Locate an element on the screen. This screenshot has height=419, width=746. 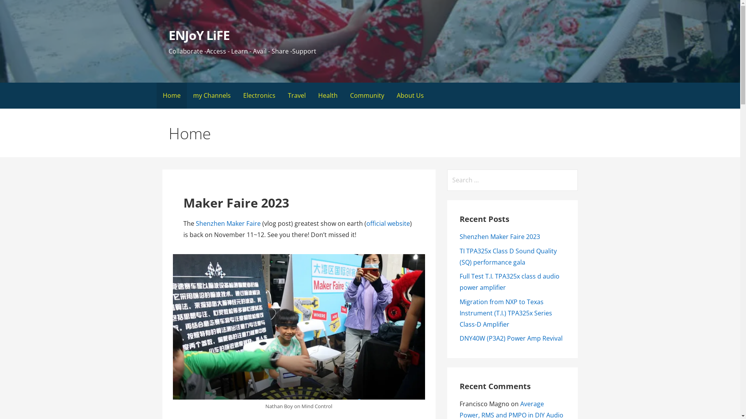
my Channels is located at coordinates (211, 95).